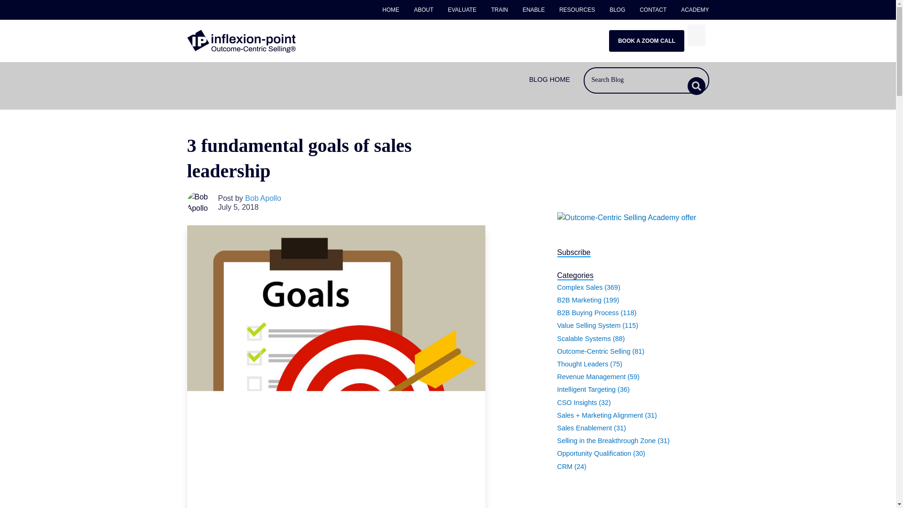 This screenshot has width=903, height=508. Describe the element at coordinates (549, 79) in the screenshot. I see `BLOG HOME` at that location.